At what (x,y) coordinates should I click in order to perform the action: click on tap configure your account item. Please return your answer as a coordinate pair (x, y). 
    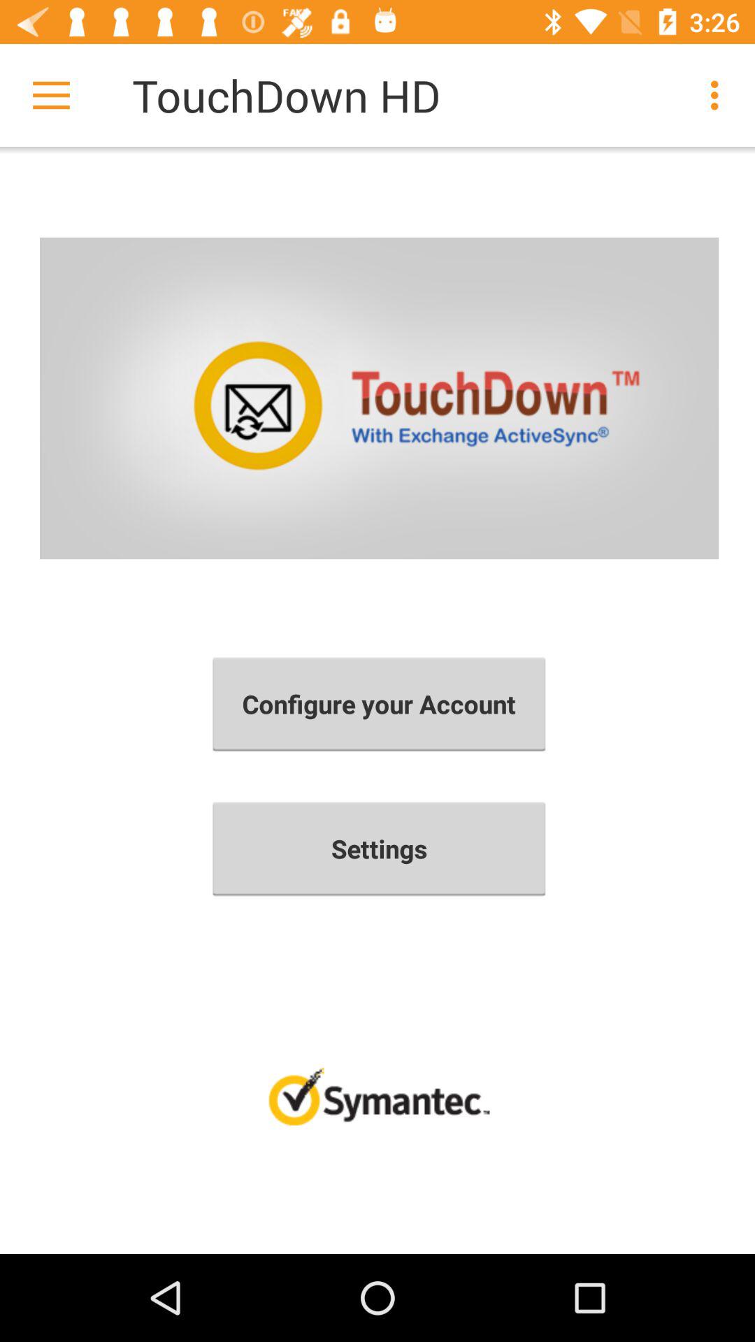
    Looking at the image, I should click on (379, 704).